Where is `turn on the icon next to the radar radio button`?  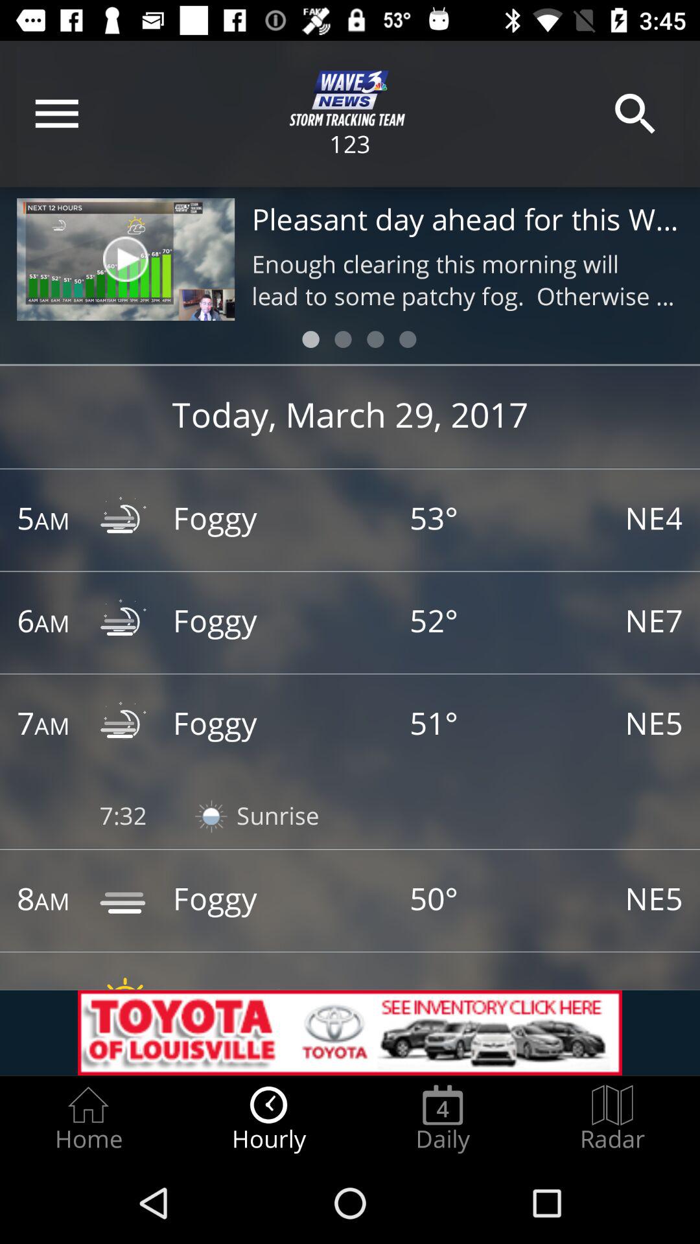 turn on the icon next to the radar radio button is located at coordinates (443, 1118).